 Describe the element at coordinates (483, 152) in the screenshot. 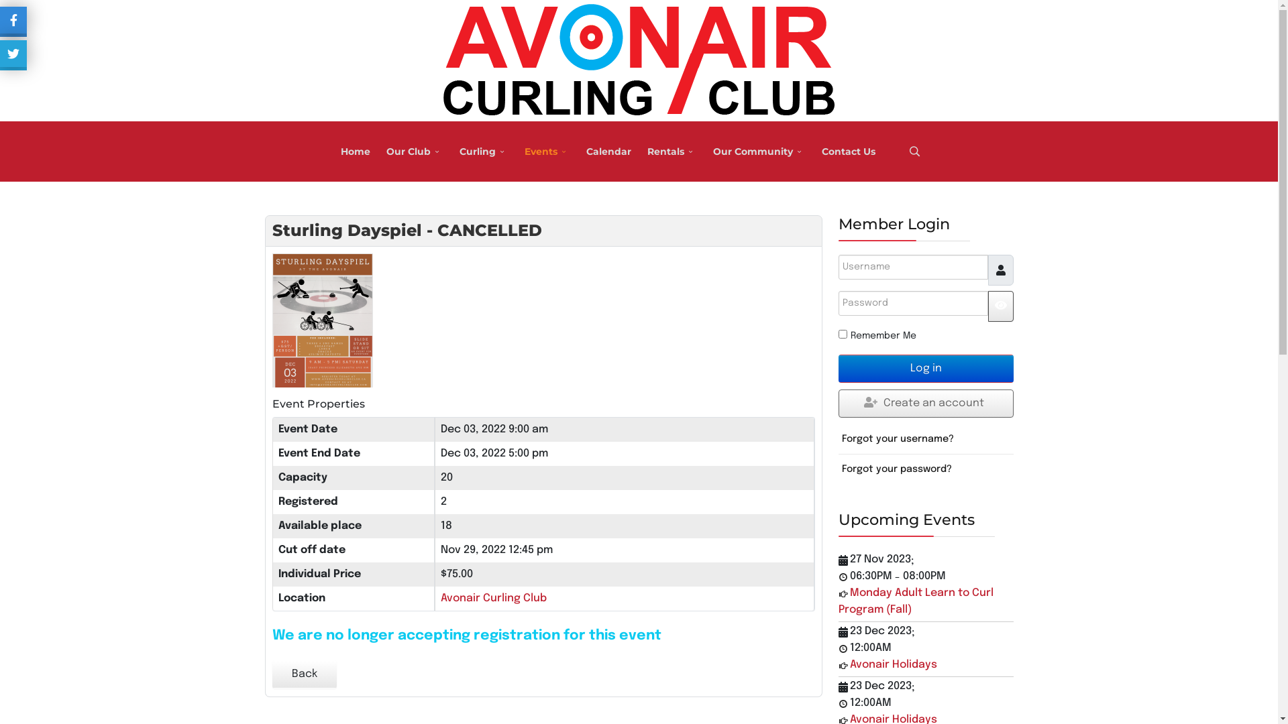

I see `Curling` at that location.